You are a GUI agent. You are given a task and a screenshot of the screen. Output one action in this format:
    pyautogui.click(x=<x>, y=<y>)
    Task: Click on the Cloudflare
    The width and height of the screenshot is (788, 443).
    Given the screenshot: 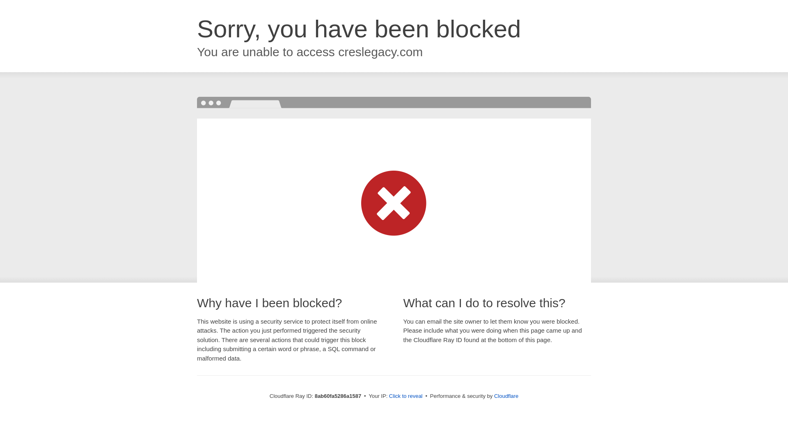 What is the action you would take?
    pyautogui.click(x=506, y=396)
    